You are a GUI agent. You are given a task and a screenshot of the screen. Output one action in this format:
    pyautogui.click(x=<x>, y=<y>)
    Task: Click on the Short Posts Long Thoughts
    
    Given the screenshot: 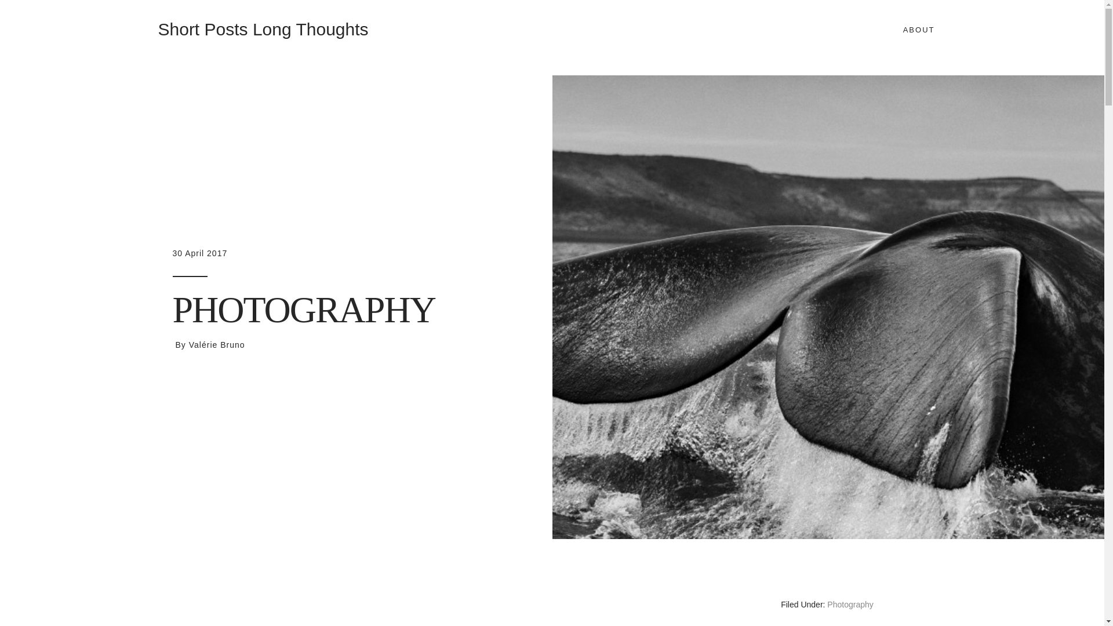 What is the action you would take?
    pyautogui.click(x=263, y=29)
    